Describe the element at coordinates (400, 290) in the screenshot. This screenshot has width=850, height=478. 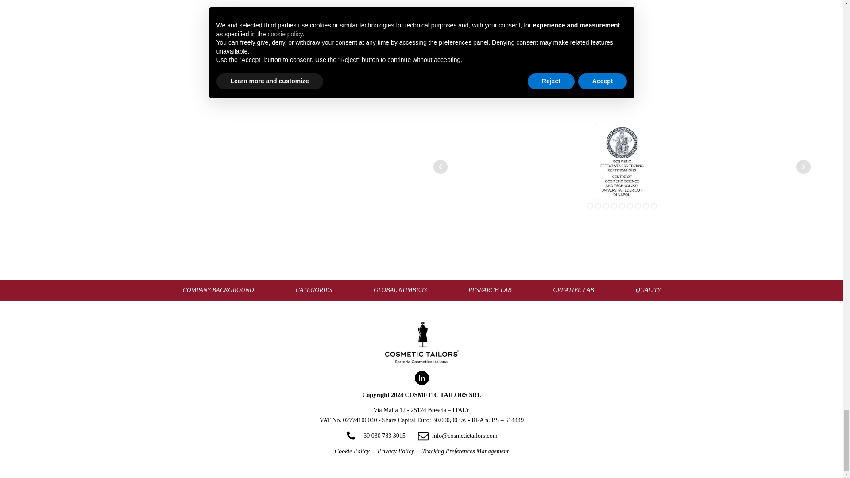
I see `GLOBAL NUMBERS` at that location.